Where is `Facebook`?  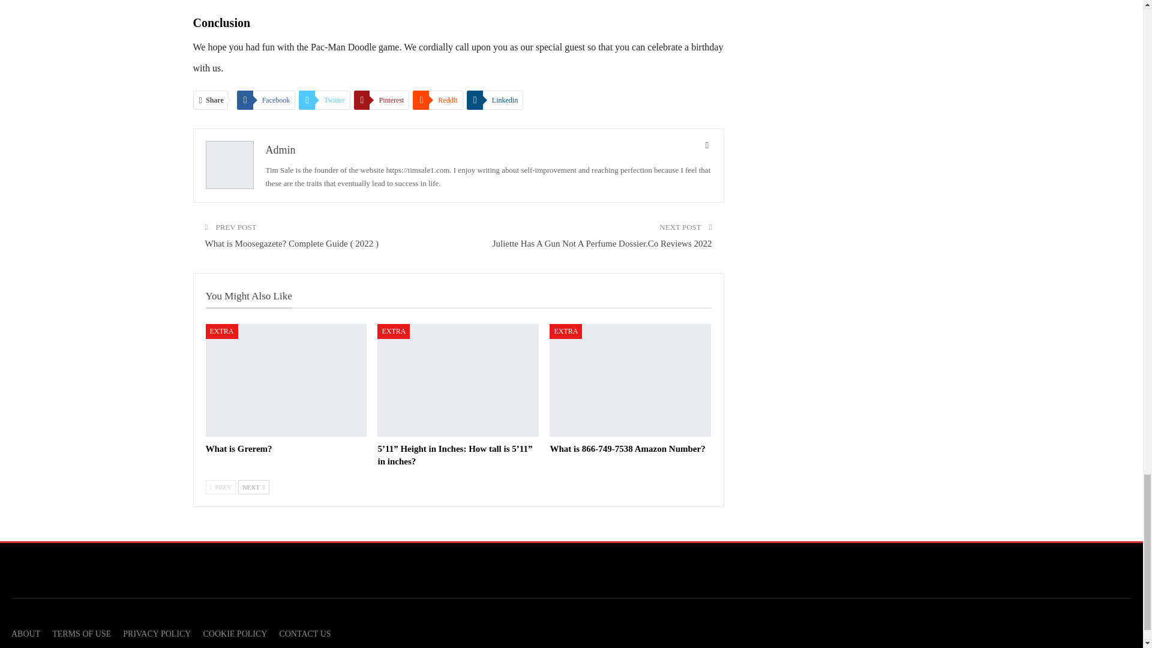 Facebook is located at coordinates (266, 100).